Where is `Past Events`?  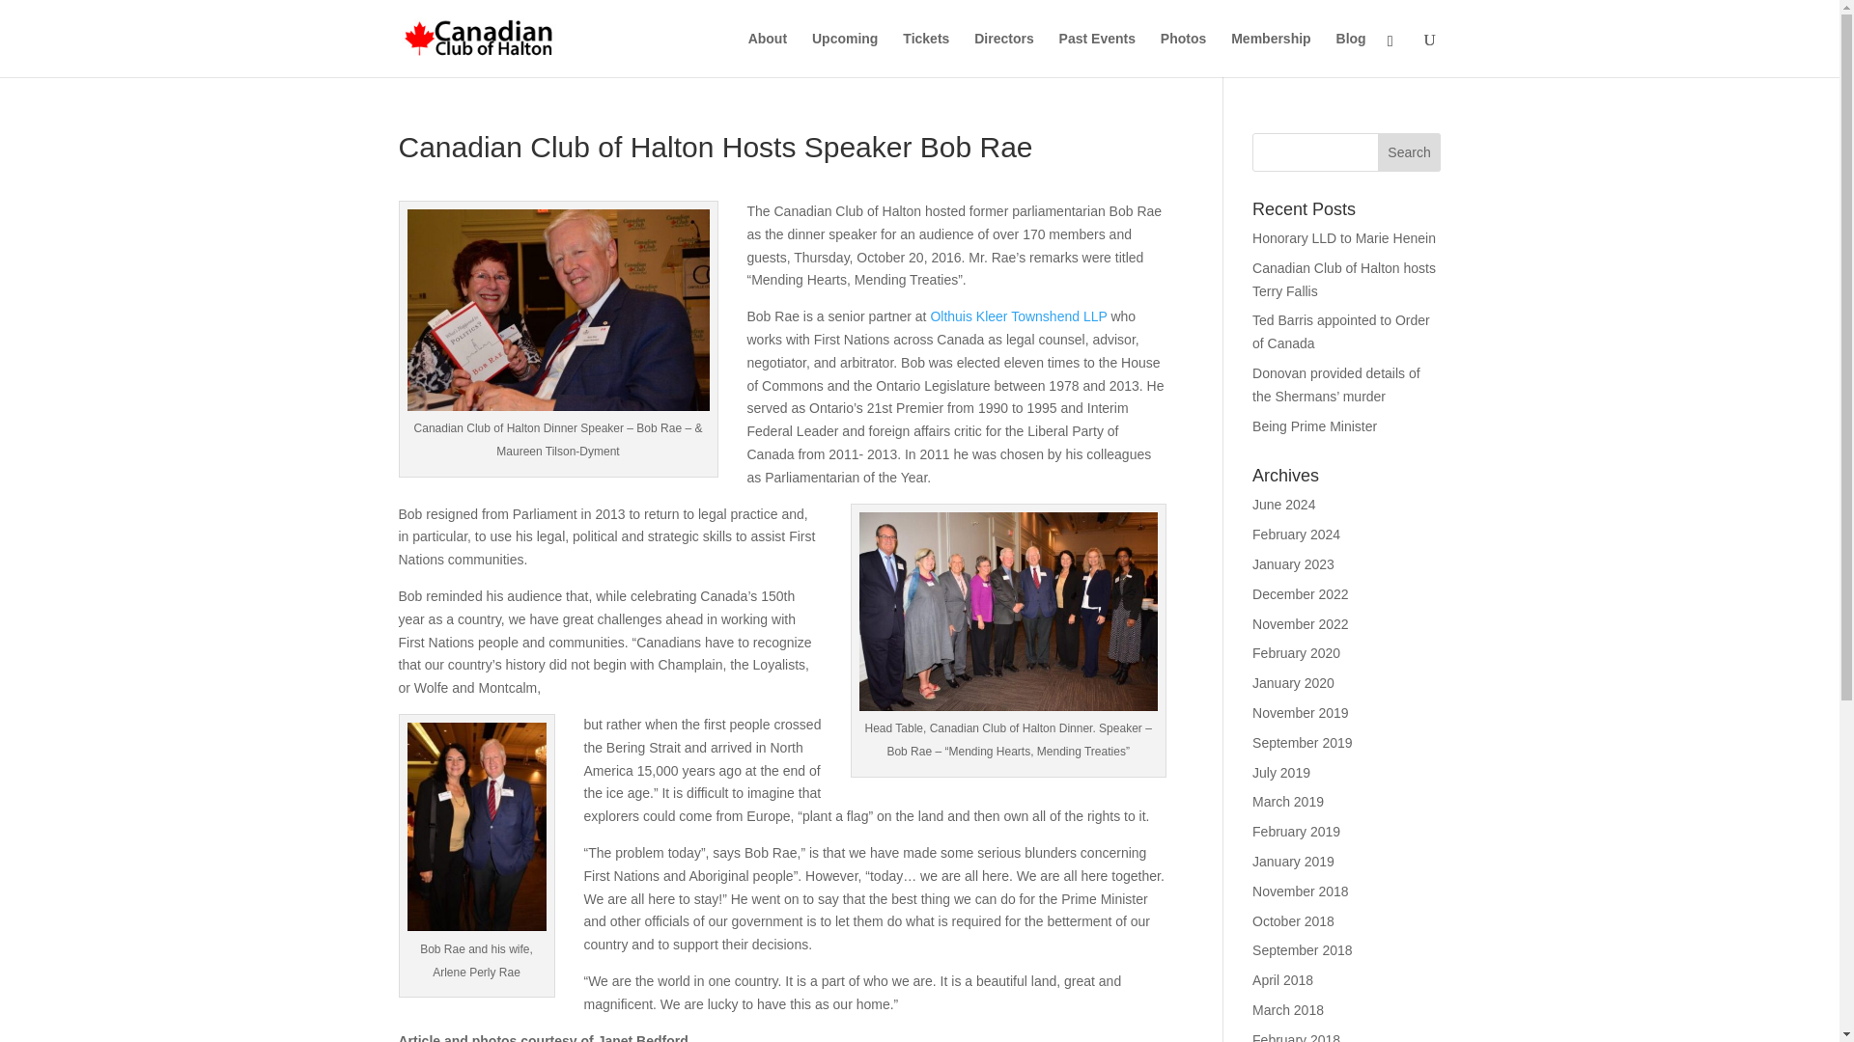 Past Events is located at coordinates (1097, 54).